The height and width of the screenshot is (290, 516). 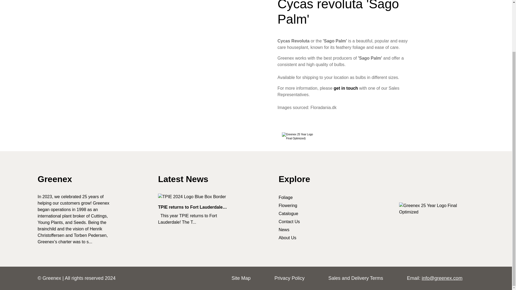 I want to click on Site Map, so click(x=241, y=278).